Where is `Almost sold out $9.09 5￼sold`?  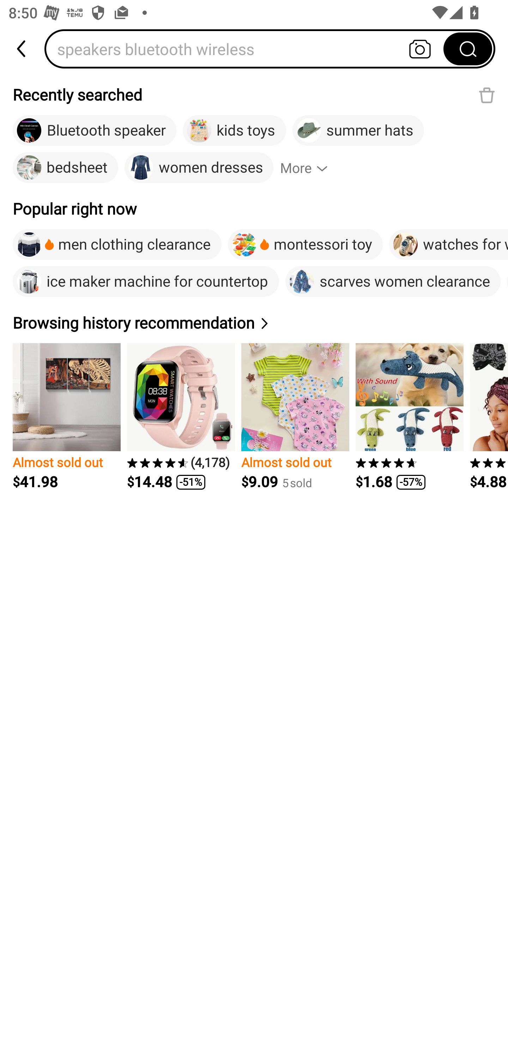
Almost sold out $9.09 5￼sold is located at coordinates (295, 417).